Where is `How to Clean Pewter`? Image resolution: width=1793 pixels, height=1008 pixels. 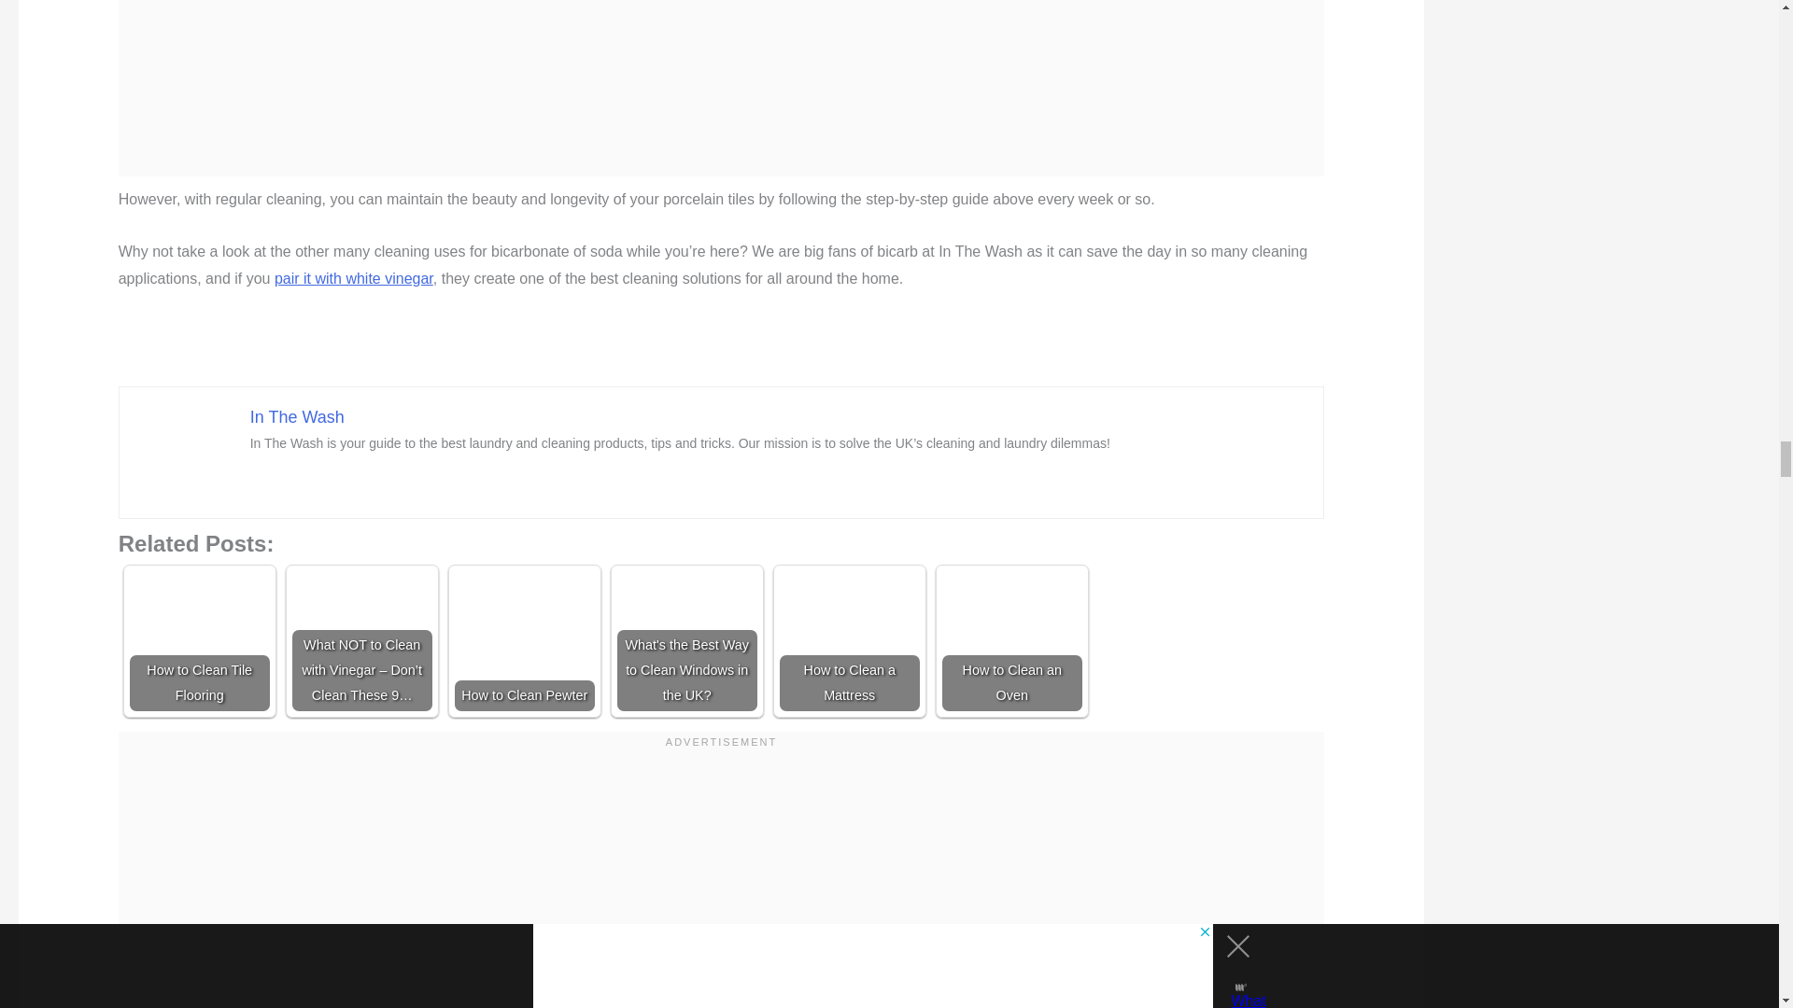
How to Clean Pewter is located at coordinates (525, 641).